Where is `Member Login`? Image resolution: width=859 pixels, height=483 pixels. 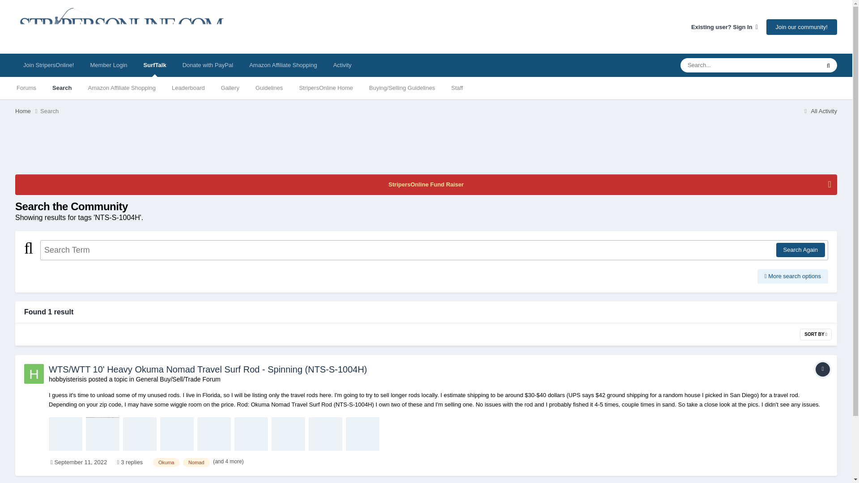 Member Login is located at coordinates (109, 65).